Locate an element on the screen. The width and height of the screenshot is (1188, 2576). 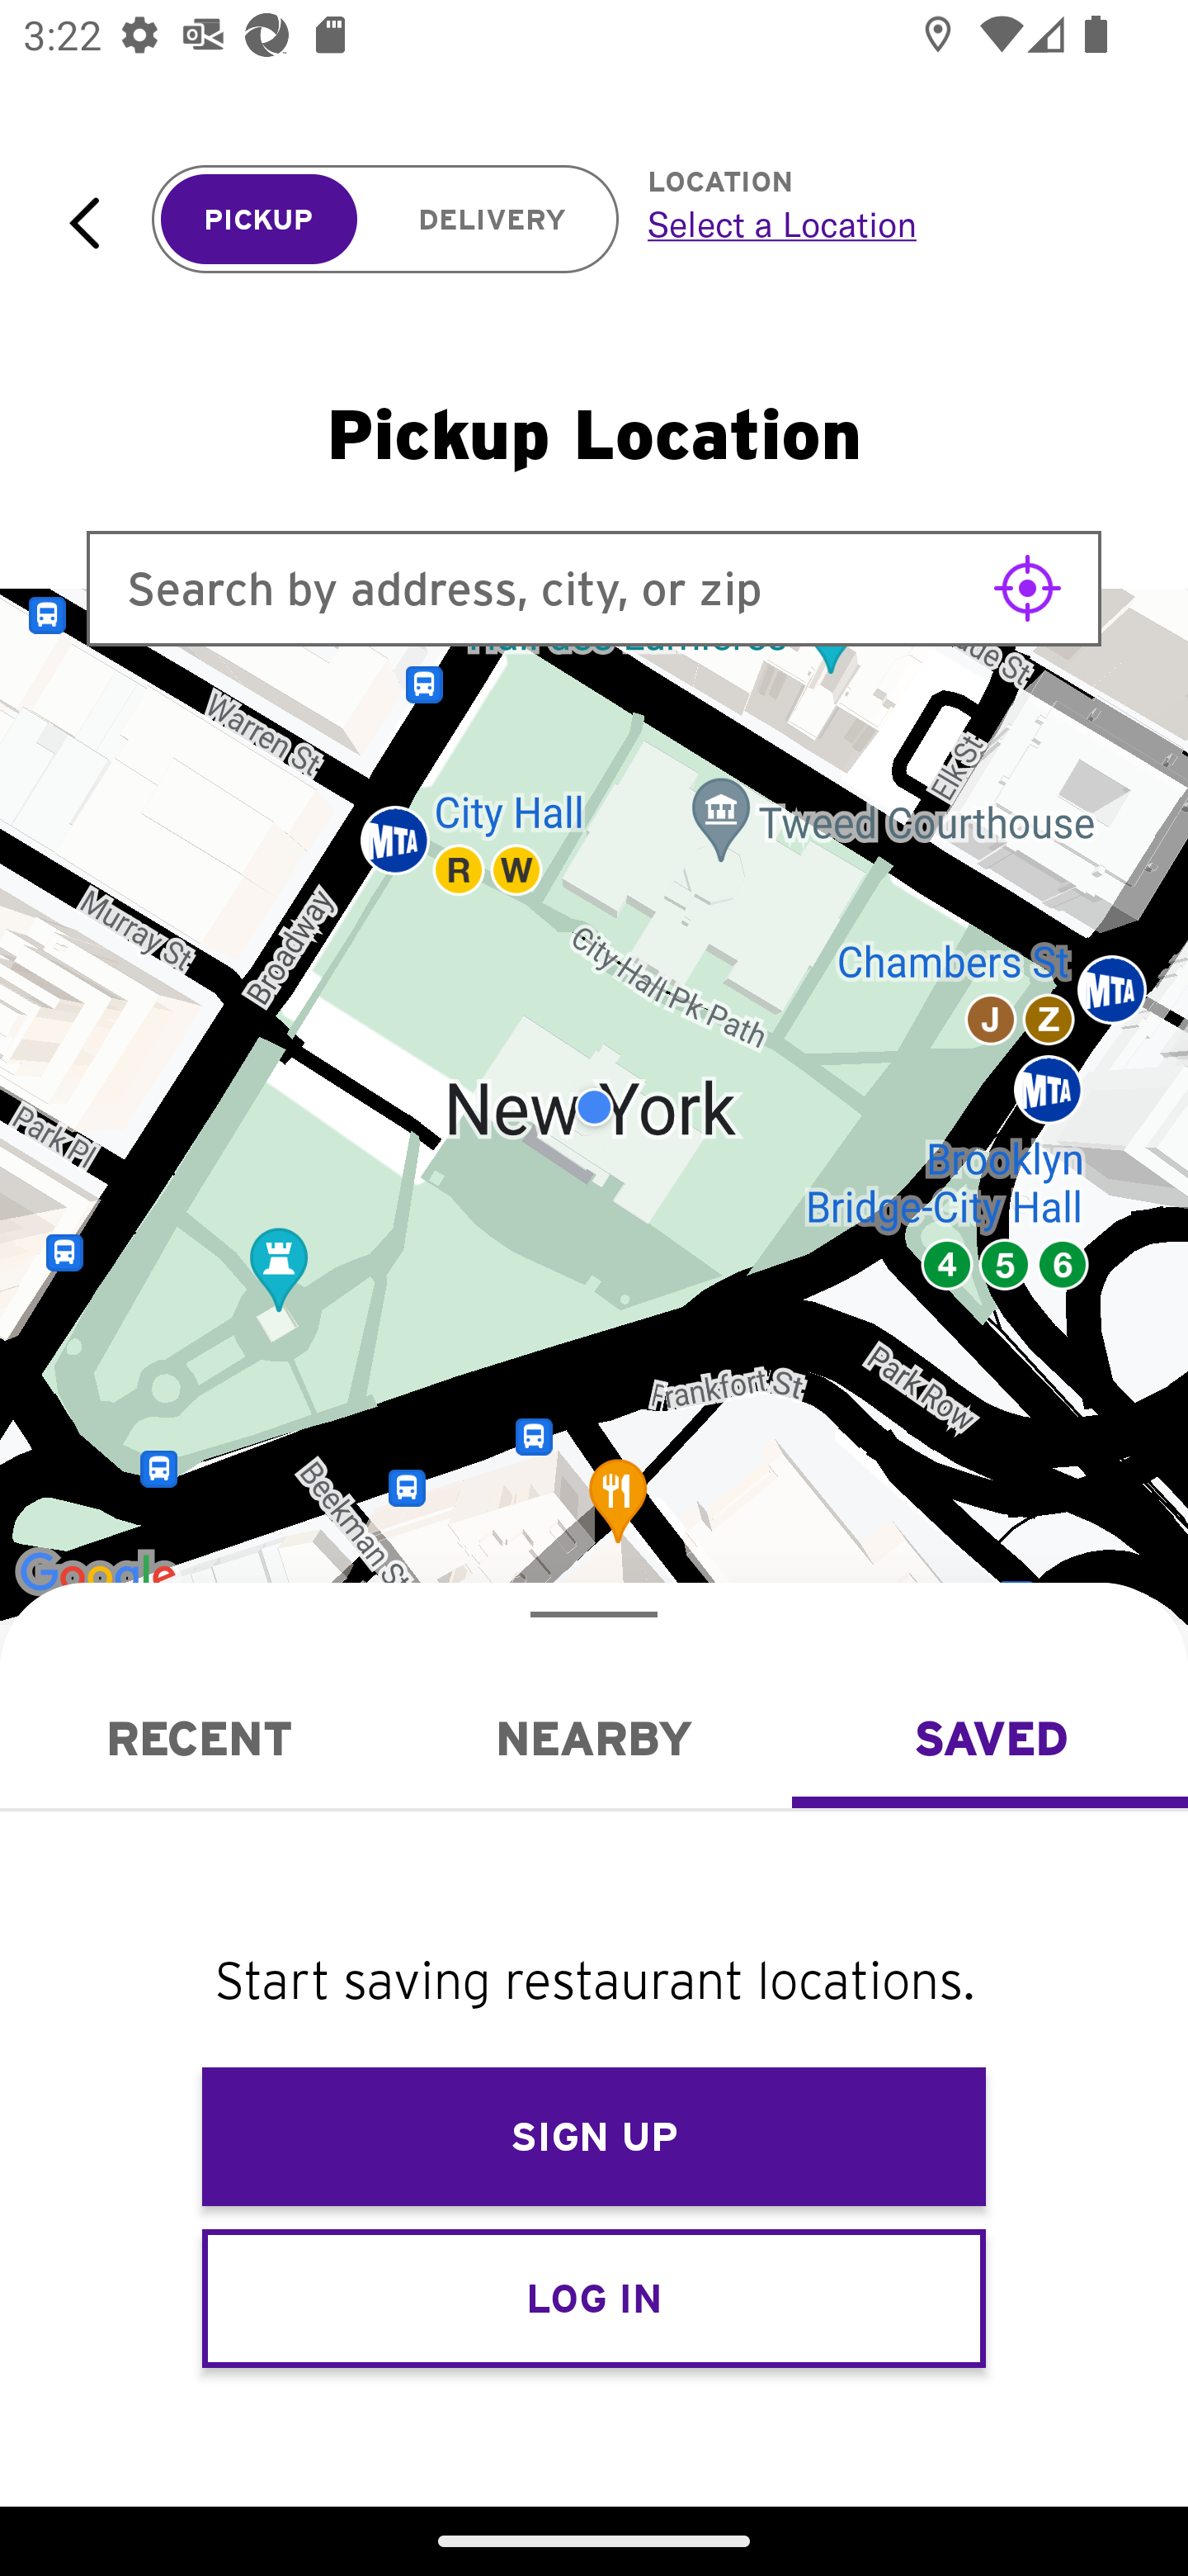
SIGN UP is located at coordinates (594, 2137).